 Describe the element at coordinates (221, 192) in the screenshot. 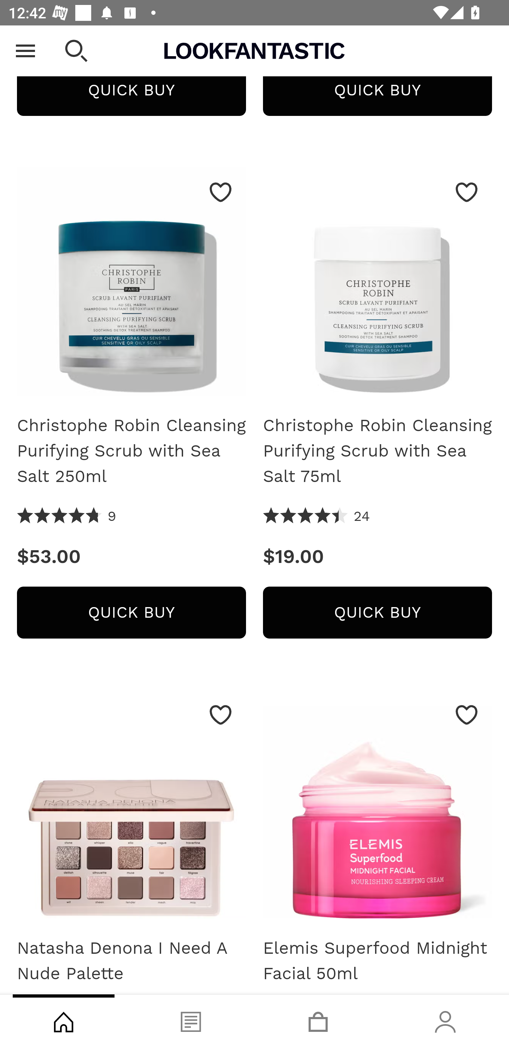

I see `Save to Wishlist` at that location.